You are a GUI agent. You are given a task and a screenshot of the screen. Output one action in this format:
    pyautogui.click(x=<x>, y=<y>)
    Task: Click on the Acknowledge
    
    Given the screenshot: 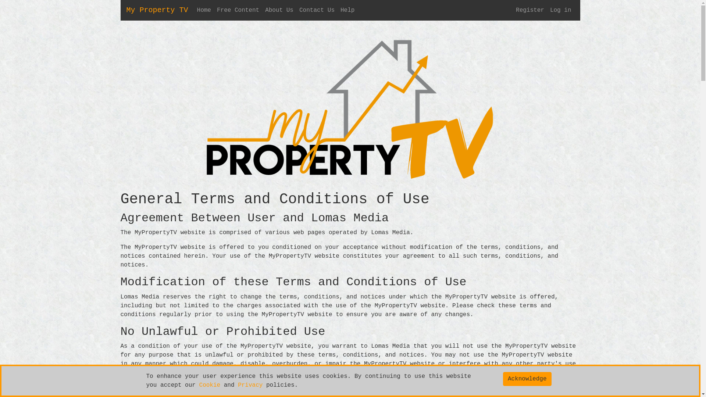 What is the action you would take?
    pyautogui.click(x=527, y=379)
    